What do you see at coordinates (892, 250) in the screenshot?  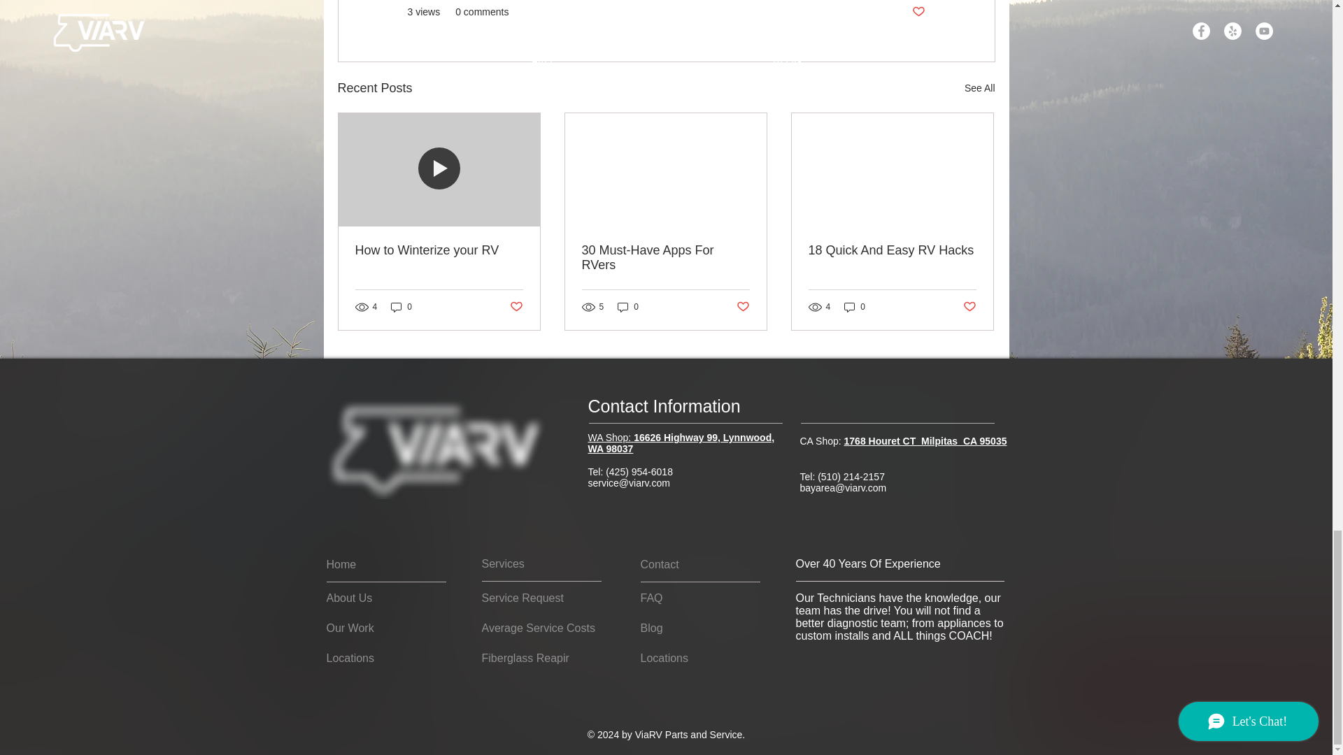 I see `18 Quick And Easy RV Hacks` at bounding box center [892, 250].